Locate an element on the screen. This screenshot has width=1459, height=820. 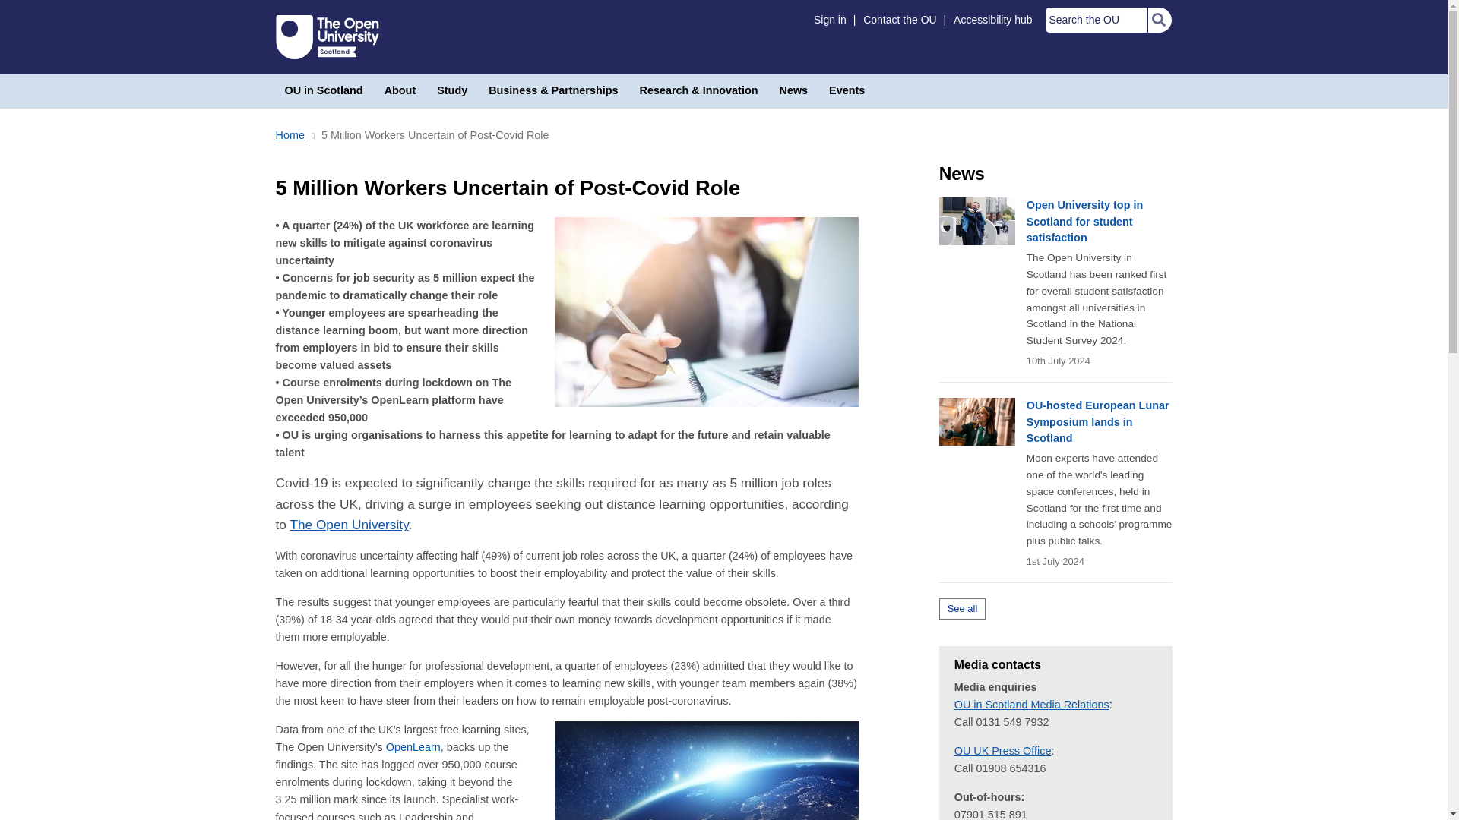
About is located at coordinates (400, 91).